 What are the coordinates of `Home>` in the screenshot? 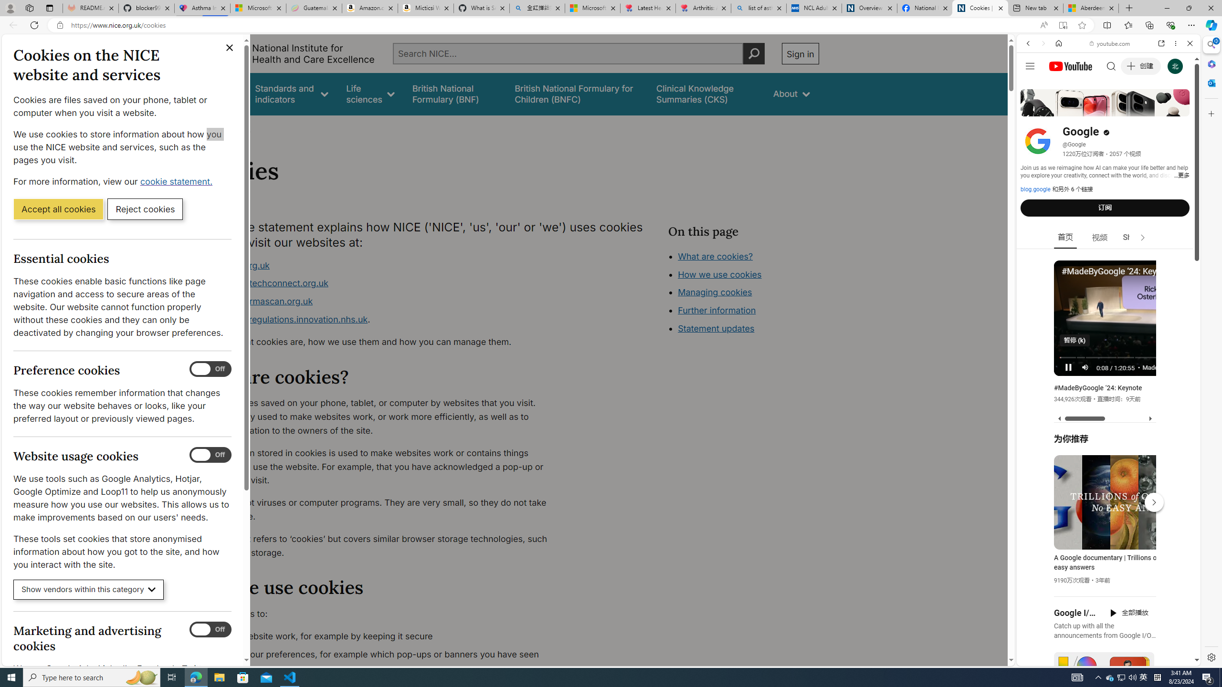 It's located at (207, 128).